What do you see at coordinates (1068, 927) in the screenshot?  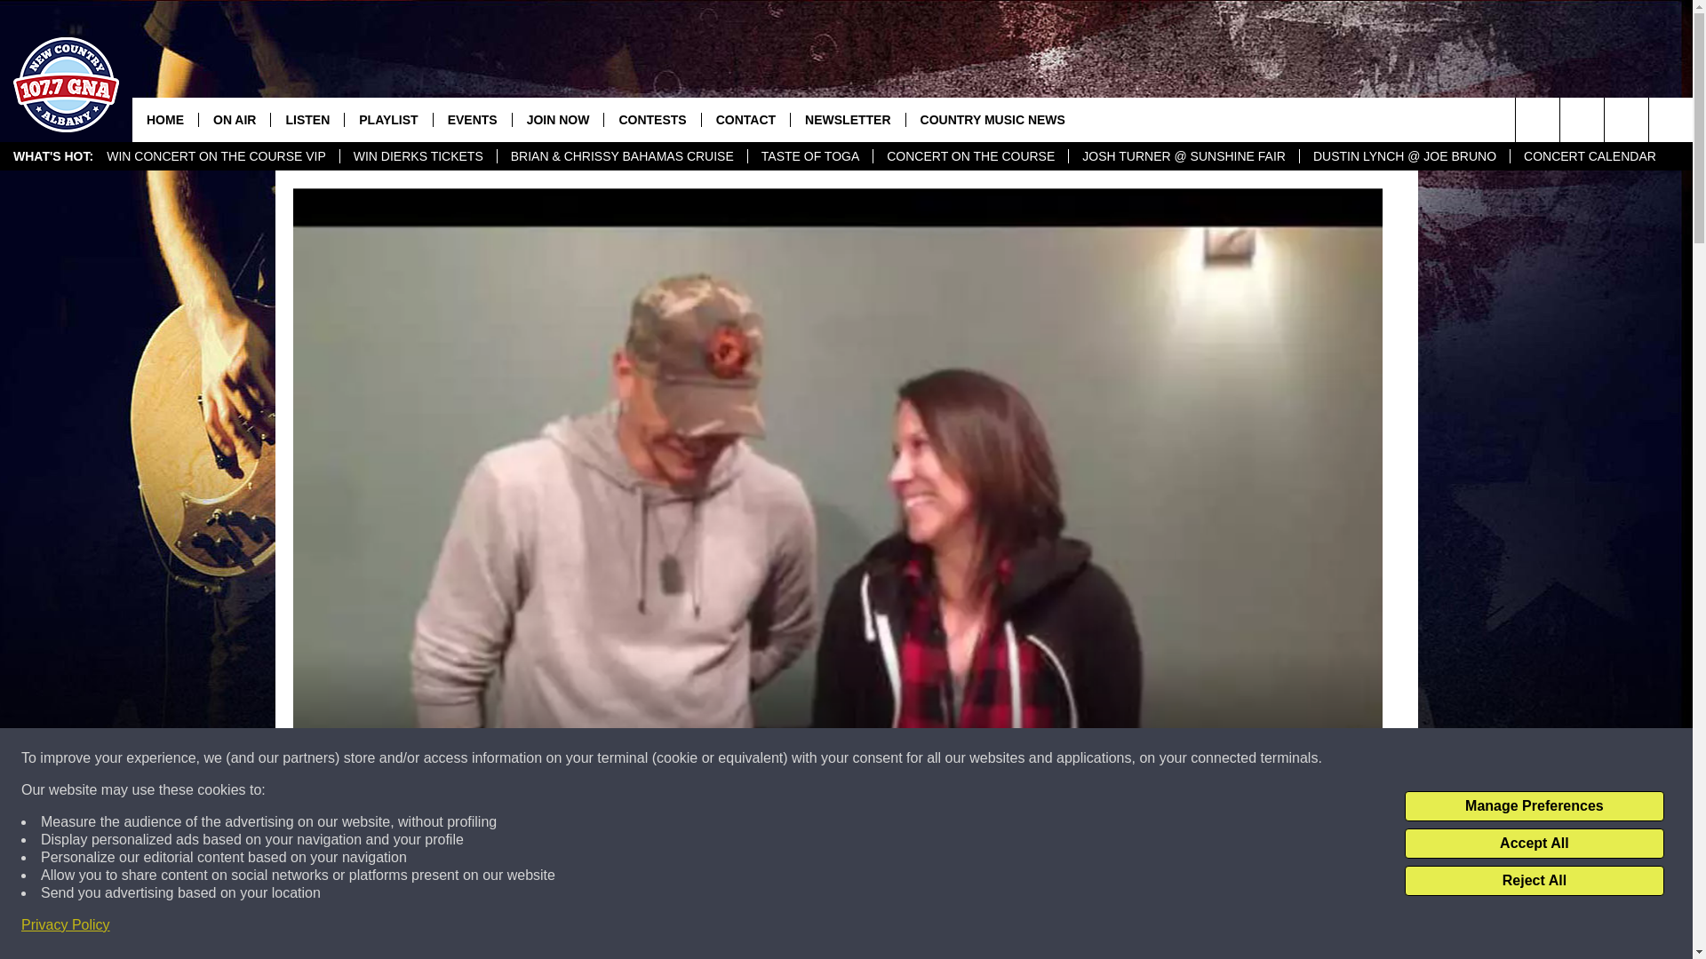 I see `Share on Twitter` at bounding box center [1068, 927].